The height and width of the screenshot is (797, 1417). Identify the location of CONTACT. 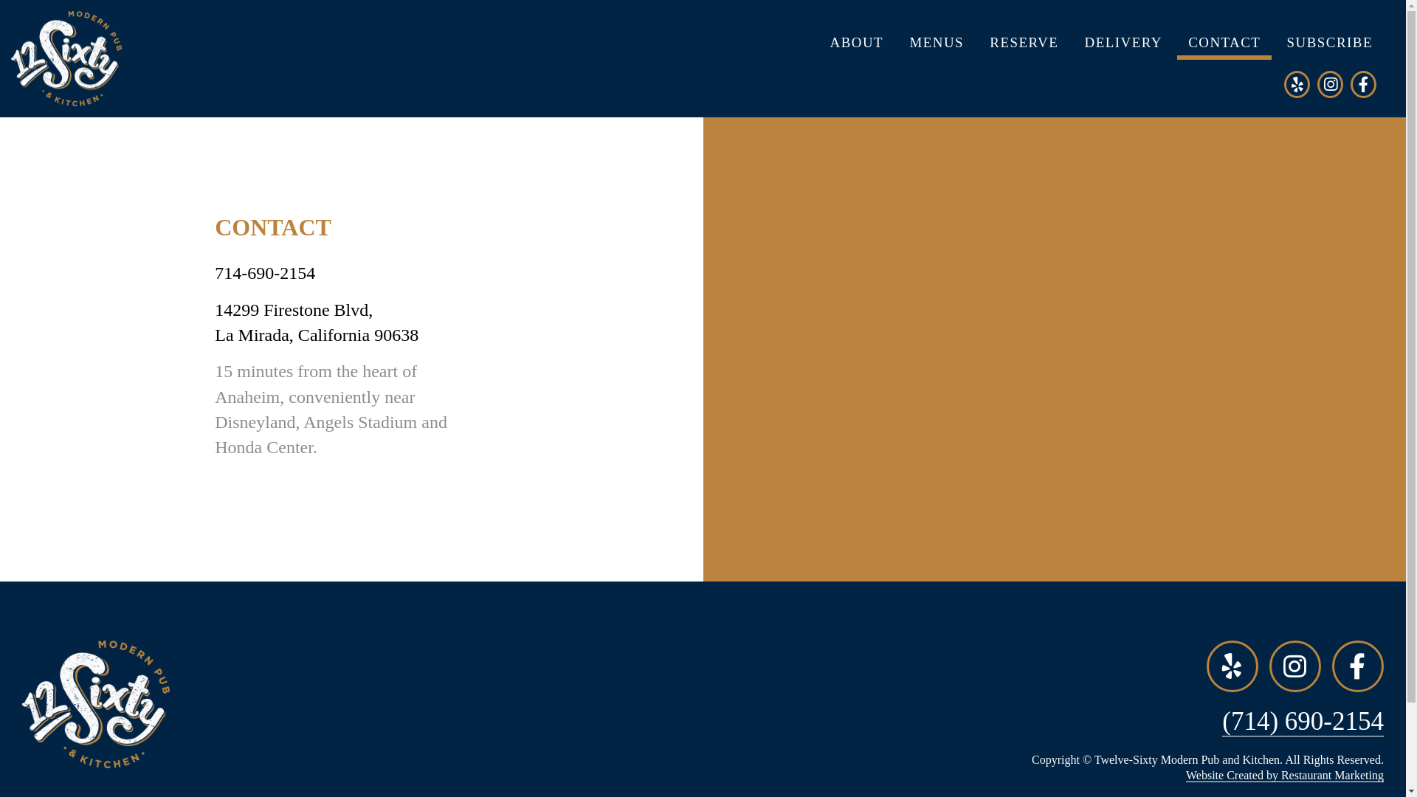
(1224, 43).